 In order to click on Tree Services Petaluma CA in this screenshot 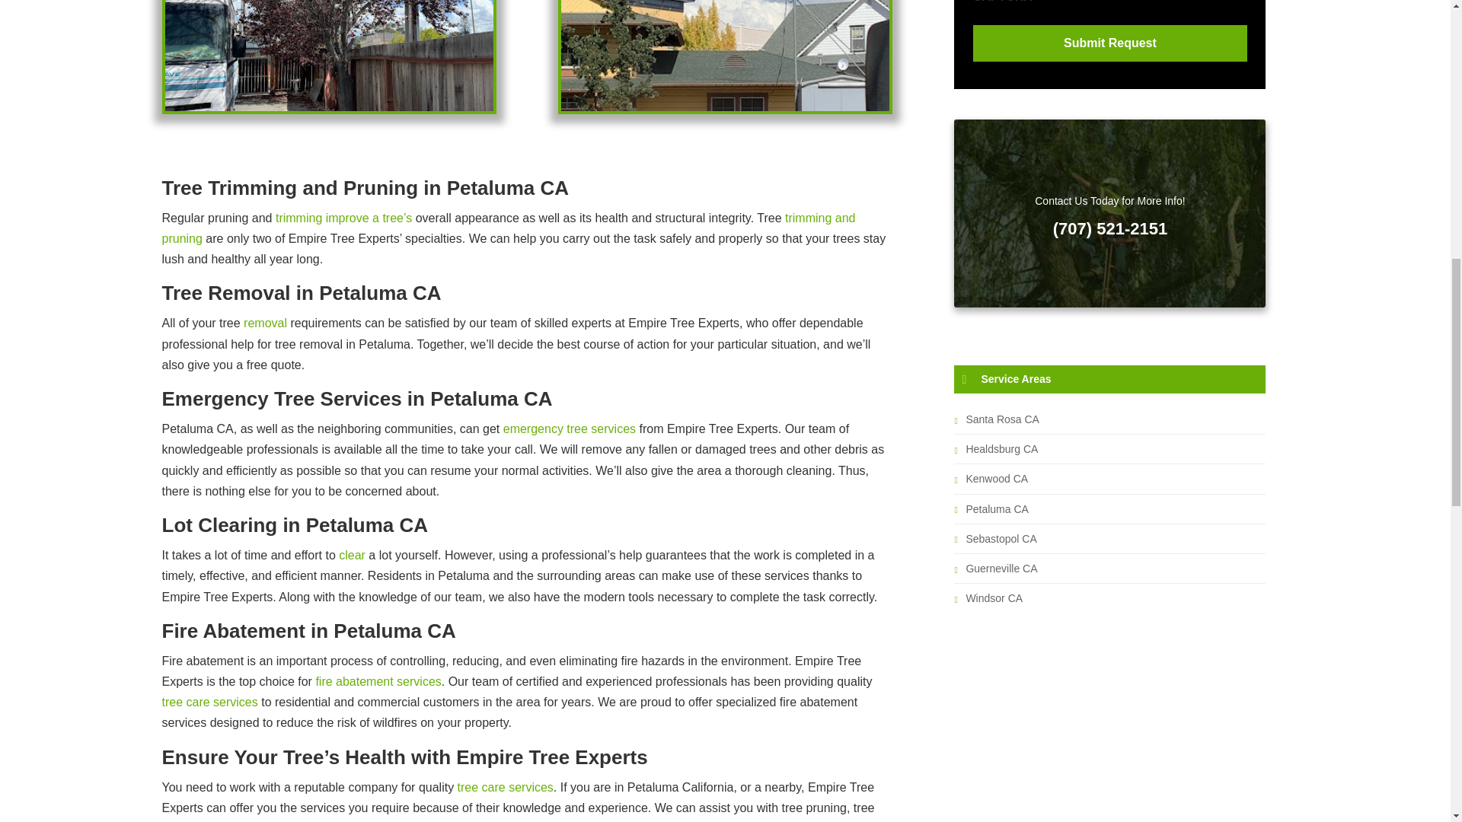, I will do `click(725, 107)`.